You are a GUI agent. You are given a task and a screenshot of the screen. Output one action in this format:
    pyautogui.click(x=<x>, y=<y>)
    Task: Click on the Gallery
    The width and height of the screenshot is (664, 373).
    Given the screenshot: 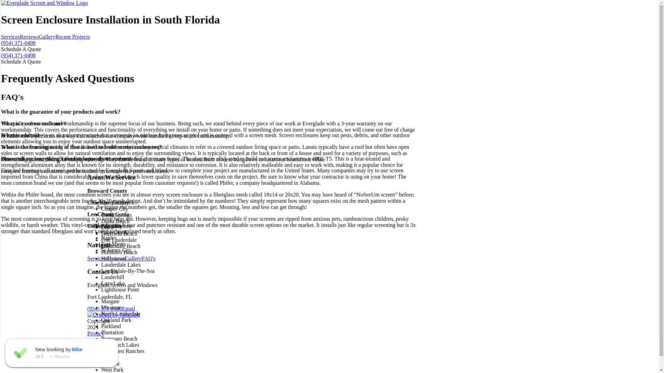 What is the action you would take?
    pyautogui.click(x=47, y=37)
    